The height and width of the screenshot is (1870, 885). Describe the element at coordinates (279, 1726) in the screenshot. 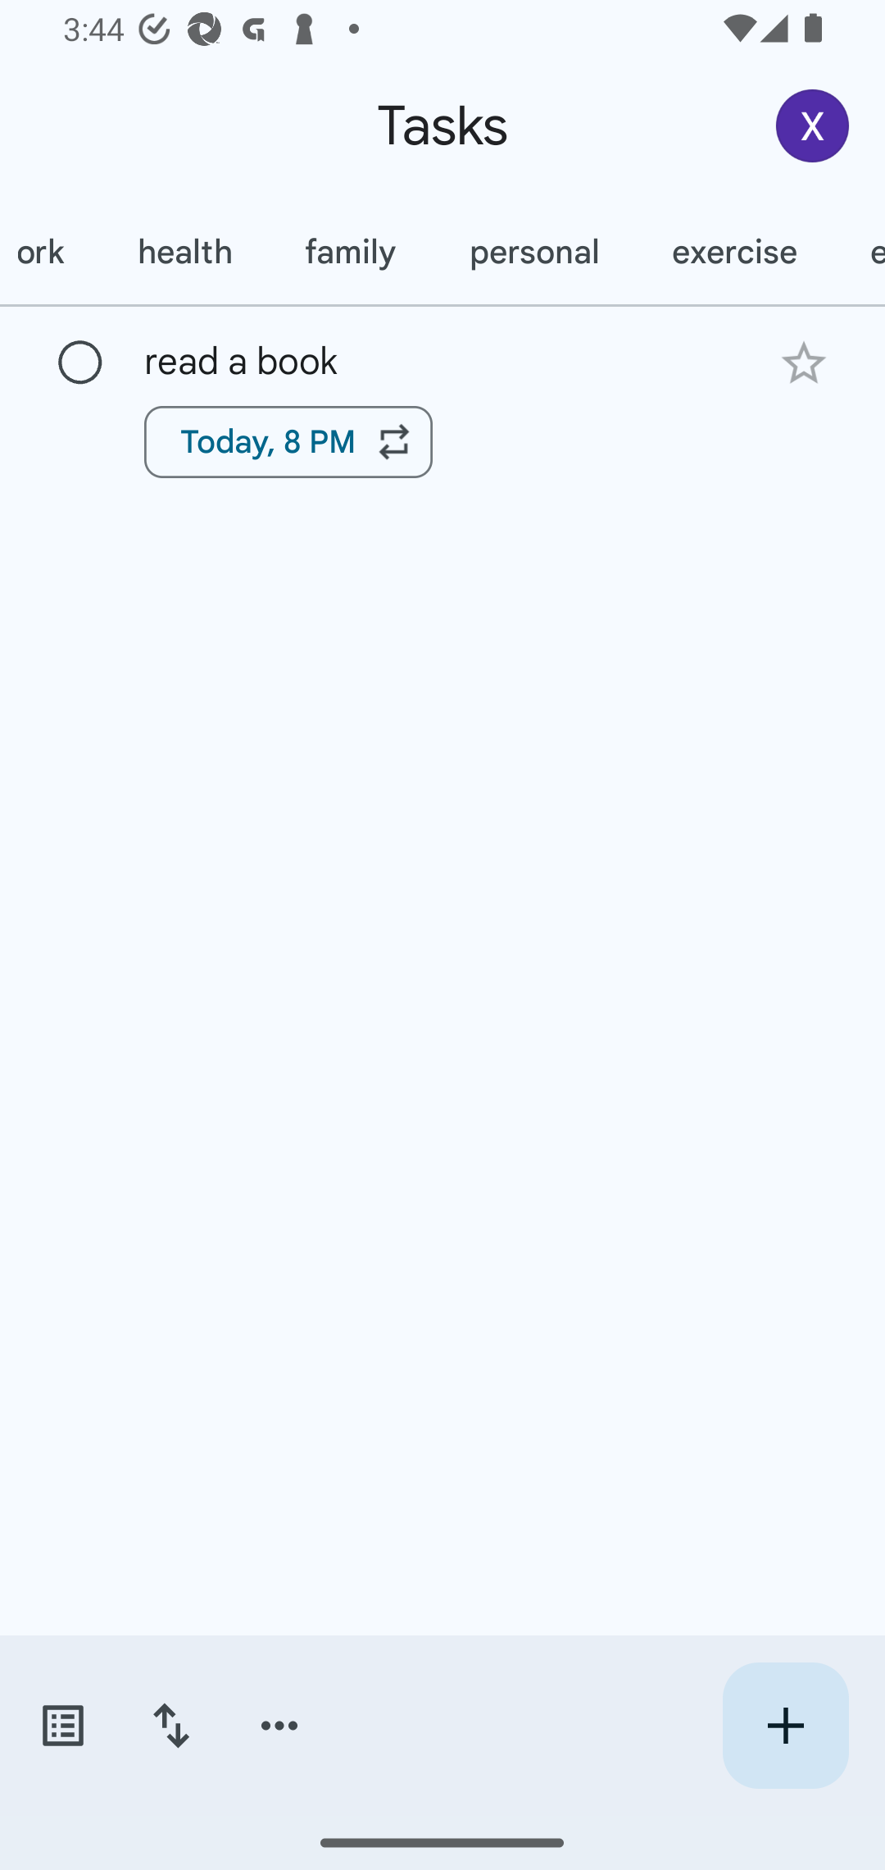

I see `More options` at that location.